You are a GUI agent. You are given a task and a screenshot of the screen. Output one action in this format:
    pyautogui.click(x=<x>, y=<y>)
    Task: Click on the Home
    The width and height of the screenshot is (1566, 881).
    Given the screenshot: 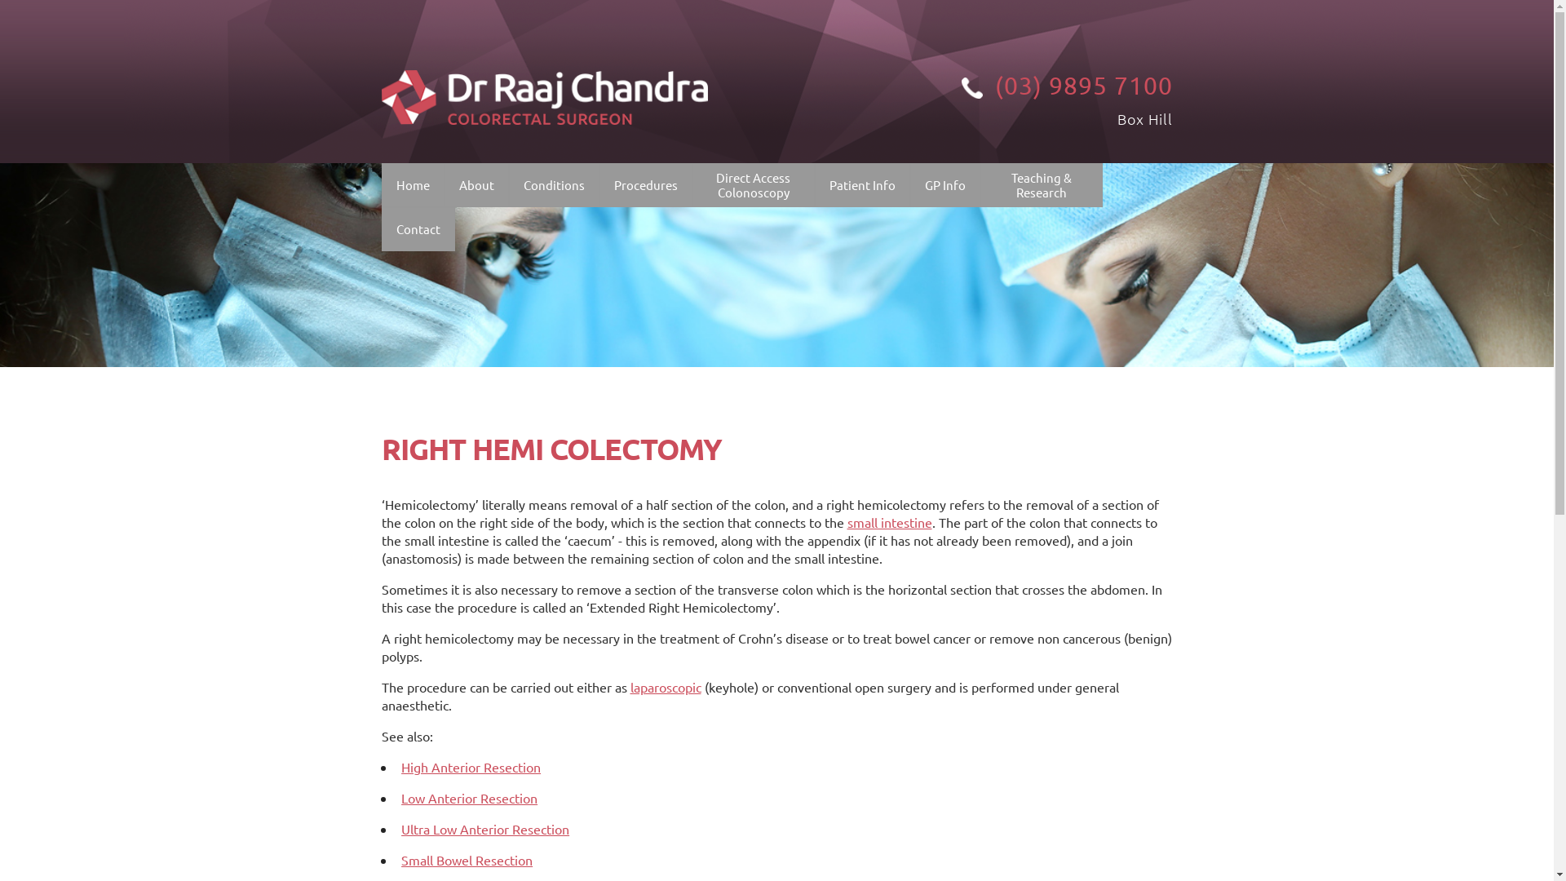 What is the action you would take?
    pyautogui.click(x=413, y=185)
    